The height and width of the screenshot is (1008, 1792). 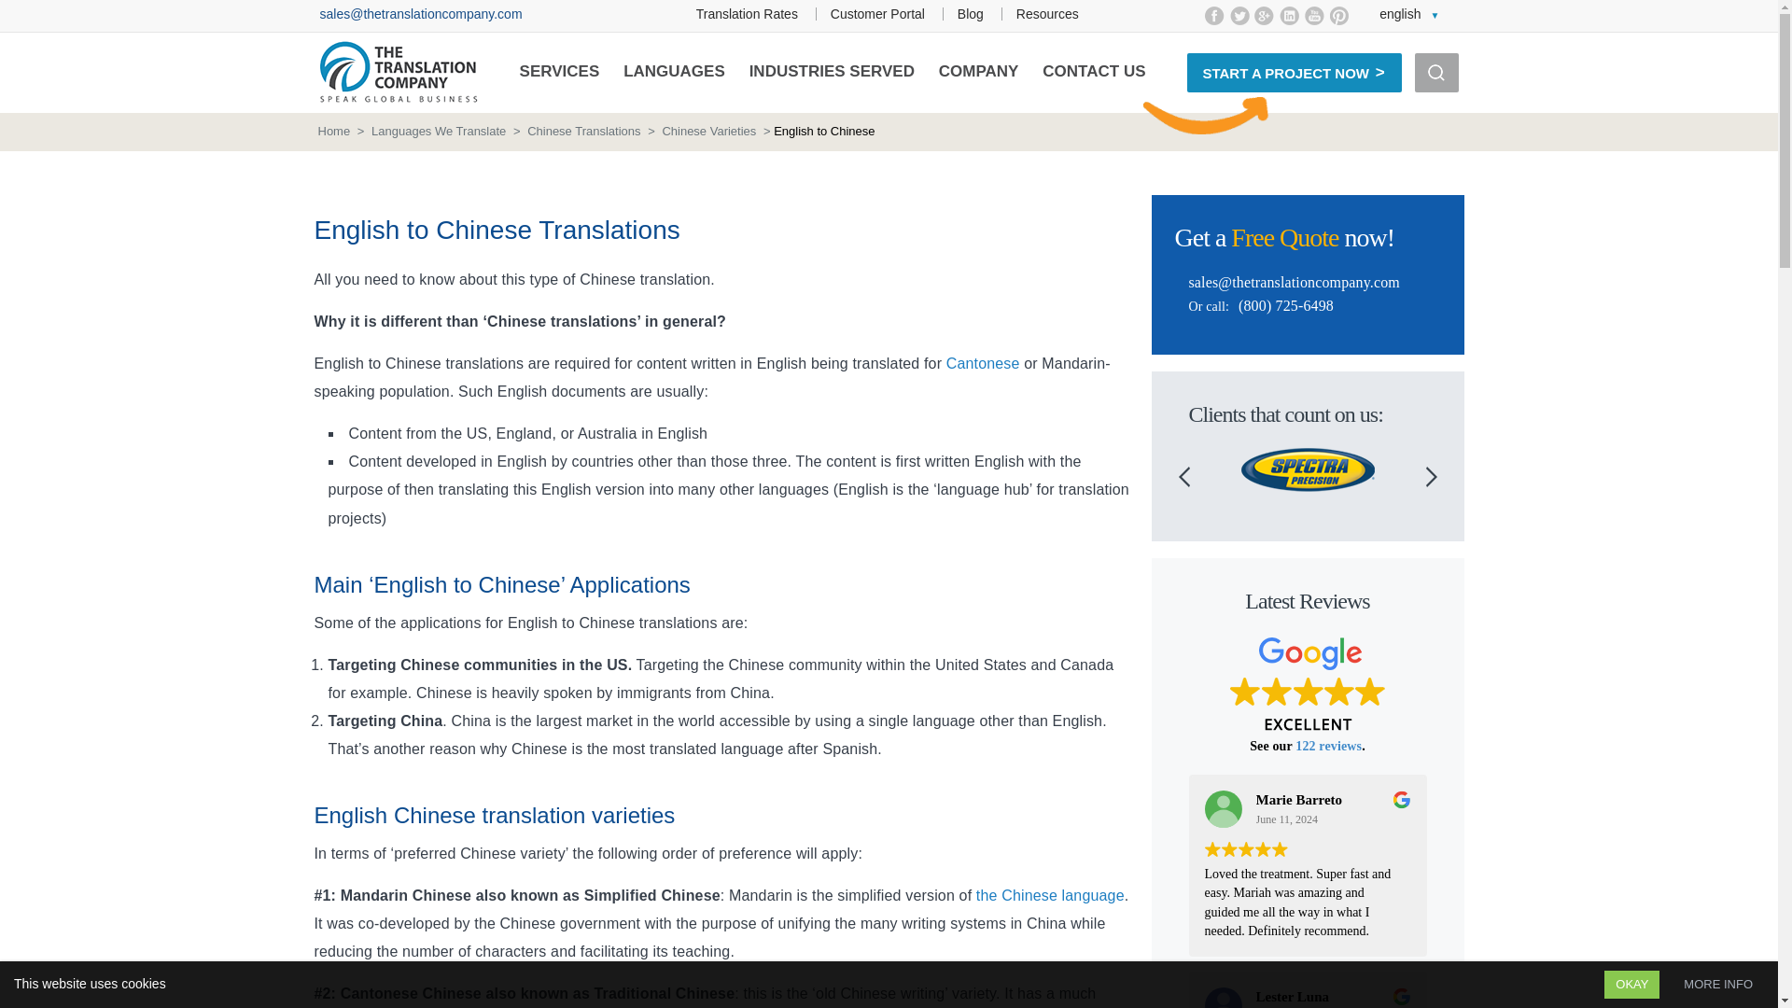 What do you see at coordinates (1047, 13) in the screenshot?
I see `Translation Resources` at bounding box center [1047, 13].